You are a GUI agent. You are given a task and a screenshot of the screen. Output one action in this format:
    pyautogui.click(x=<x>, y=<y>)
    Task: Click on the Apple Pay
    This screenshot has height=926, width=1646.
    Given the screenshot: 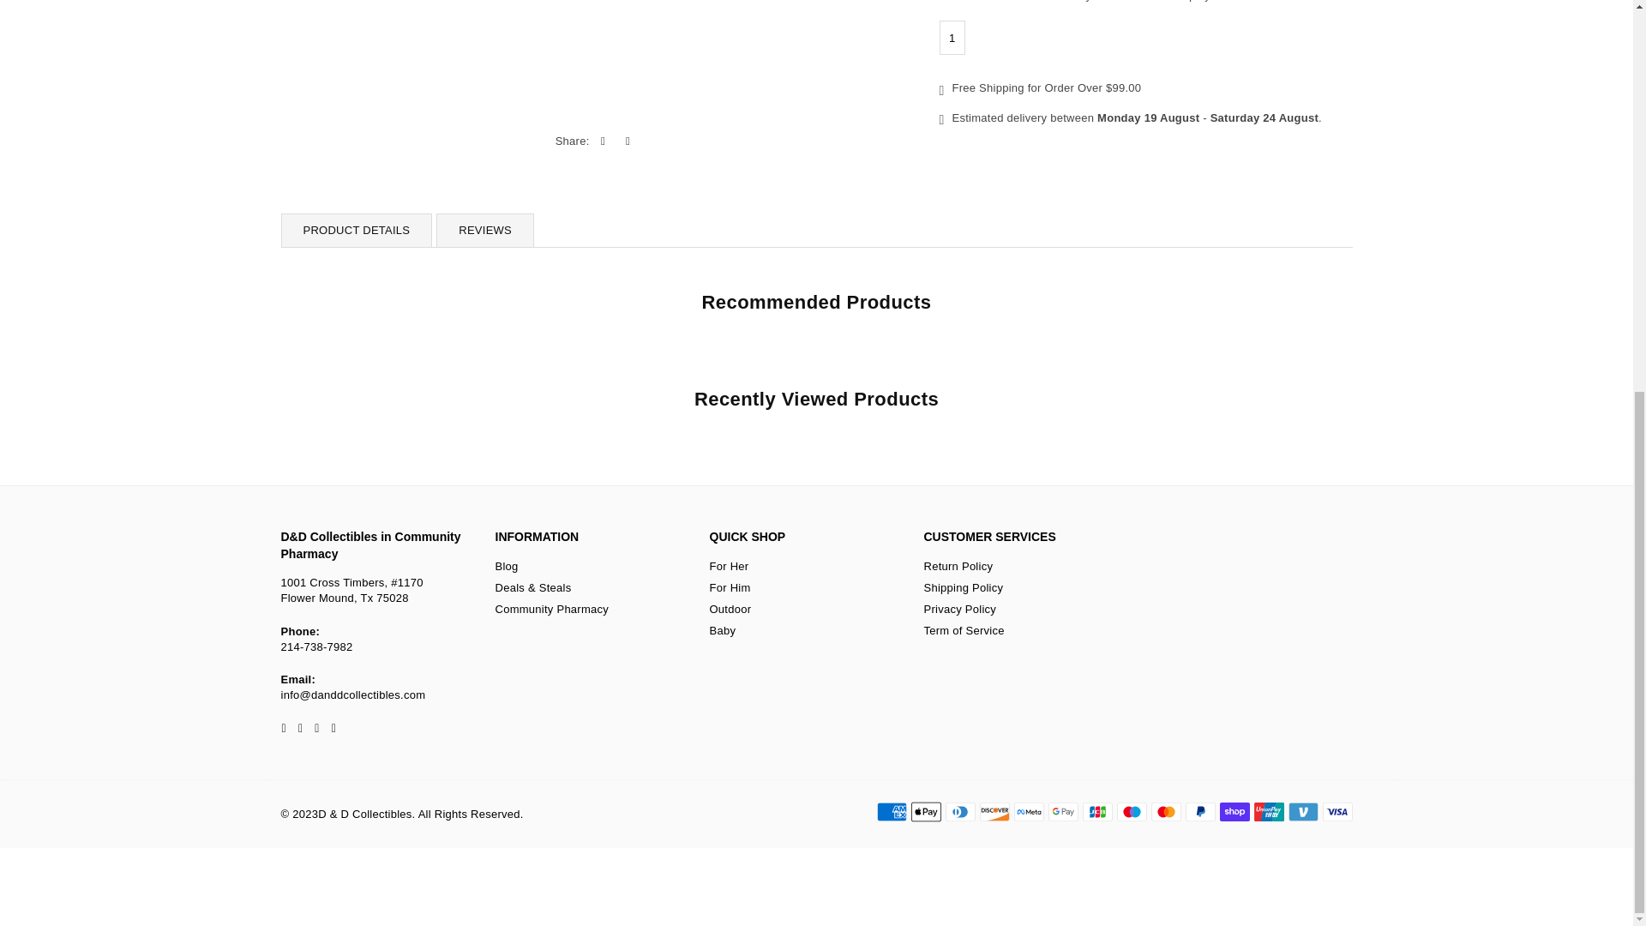 What is the action you would take?
    pyautogui.click(x=924, y=812)
    